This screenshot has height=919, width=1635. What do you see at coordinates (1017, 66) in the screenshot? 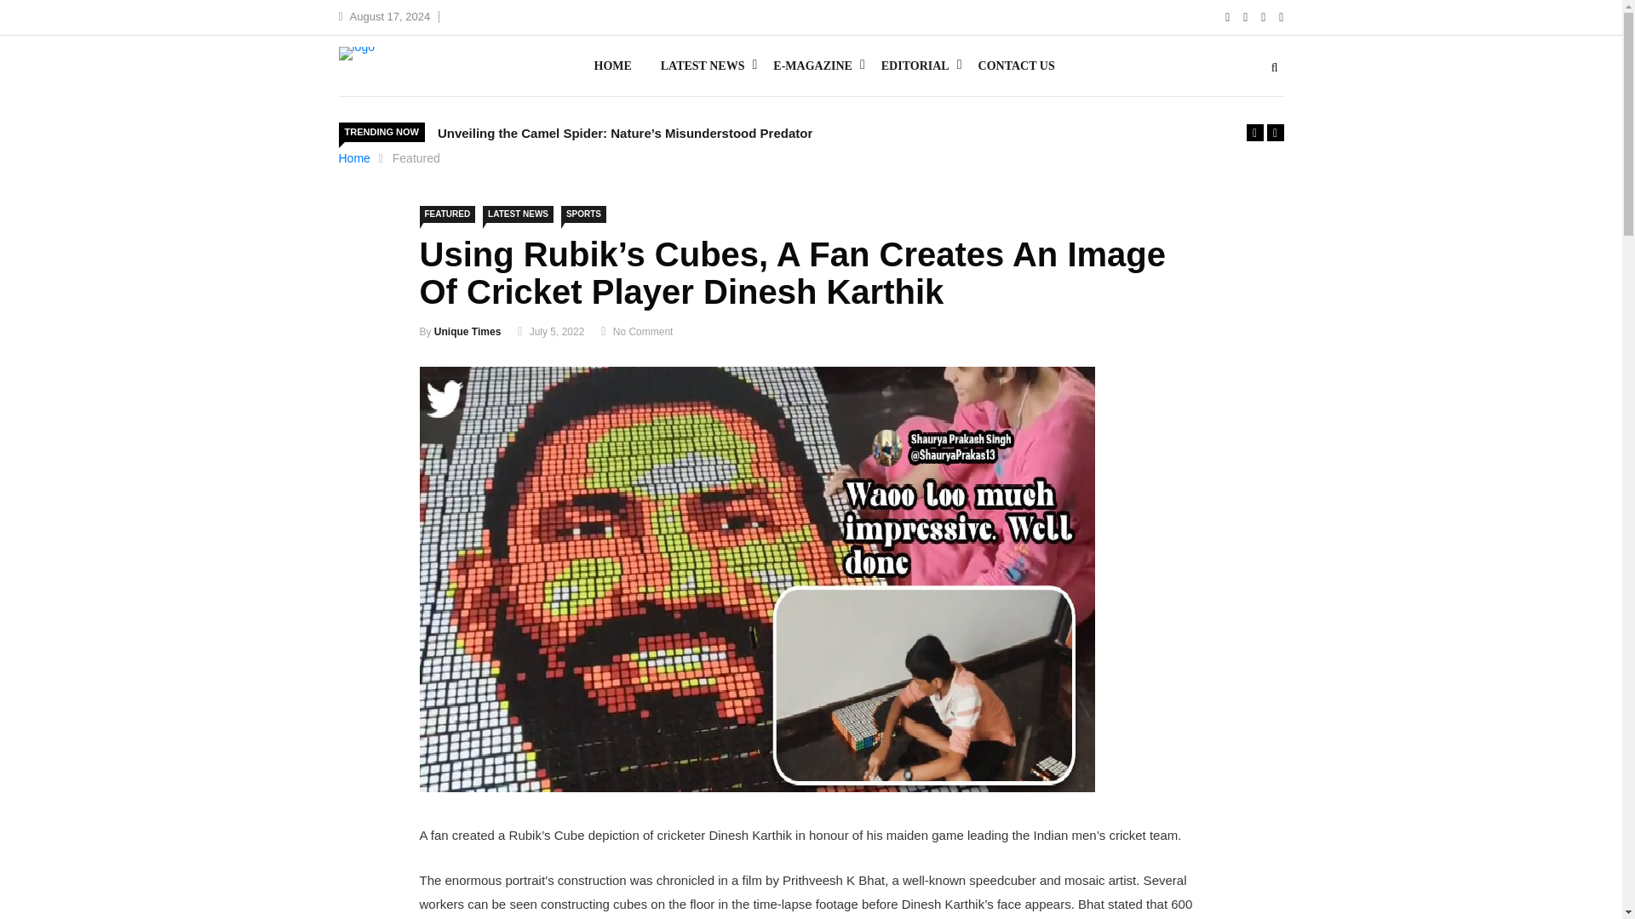
I see `CONTACT US` at bounding box center [1017, 66].